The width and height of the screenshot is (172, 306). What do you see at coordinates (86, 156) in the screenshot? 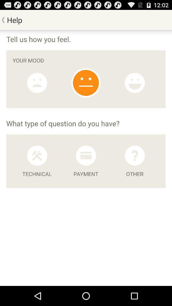
I see `question about payment` at bounding box center [86, 156].